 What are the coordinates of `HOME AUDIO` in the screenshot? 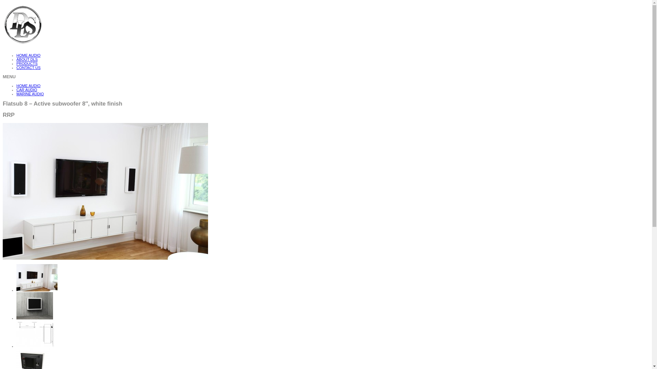 It's located at (28, 55).